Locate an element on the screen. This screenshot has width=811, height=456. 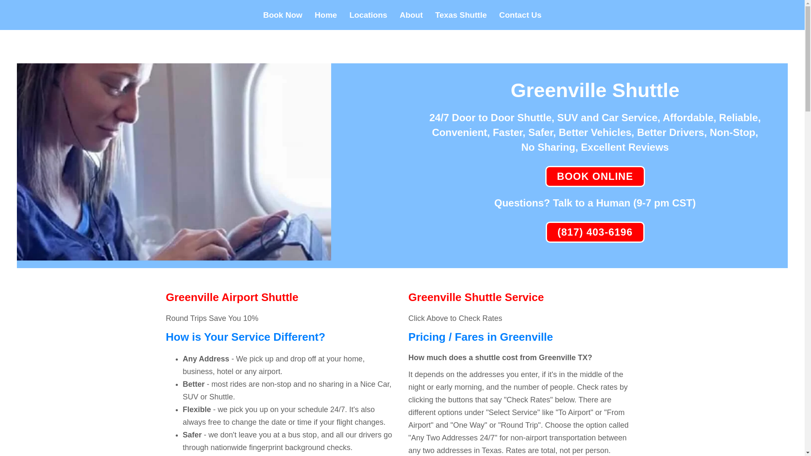
Texas Shuttle Phone Number is located at coordinates (595, 232).